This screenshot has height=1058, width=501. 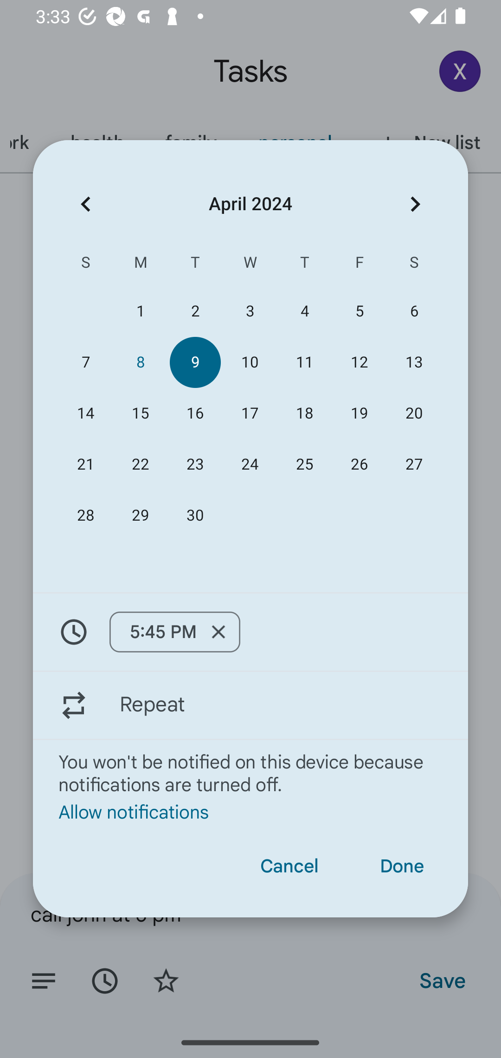 I want to click on 23 23 April 2024, so click(x=195, y=464).